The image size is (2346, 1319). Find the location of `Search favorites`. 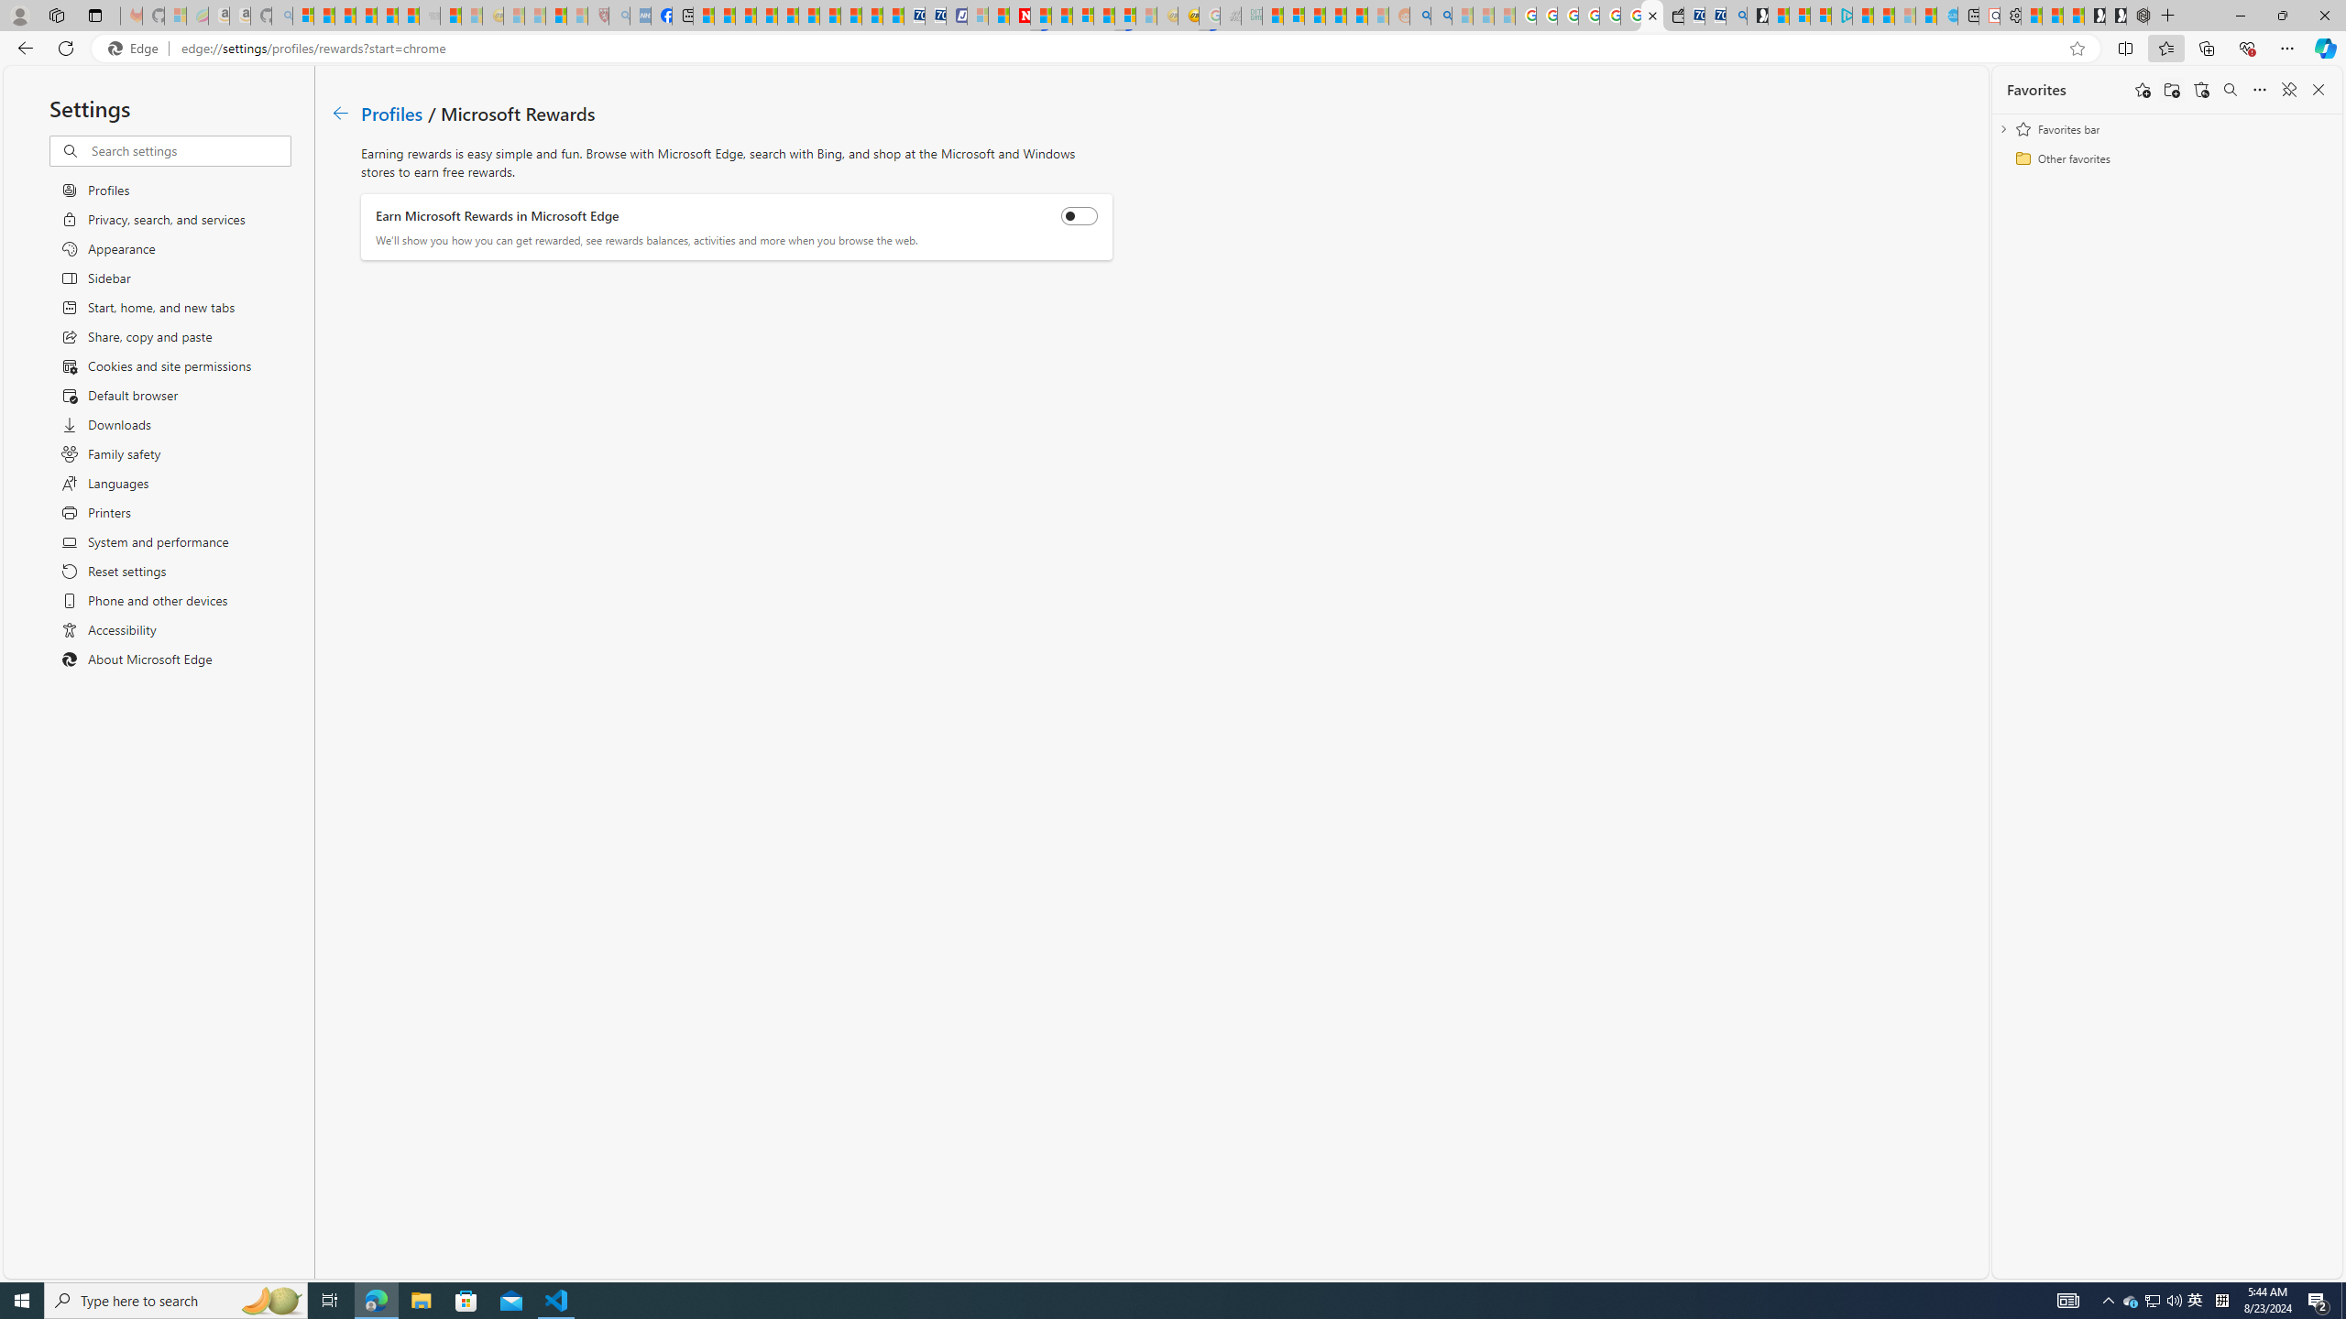

Search favorites is located at coordinates (2230, 90).